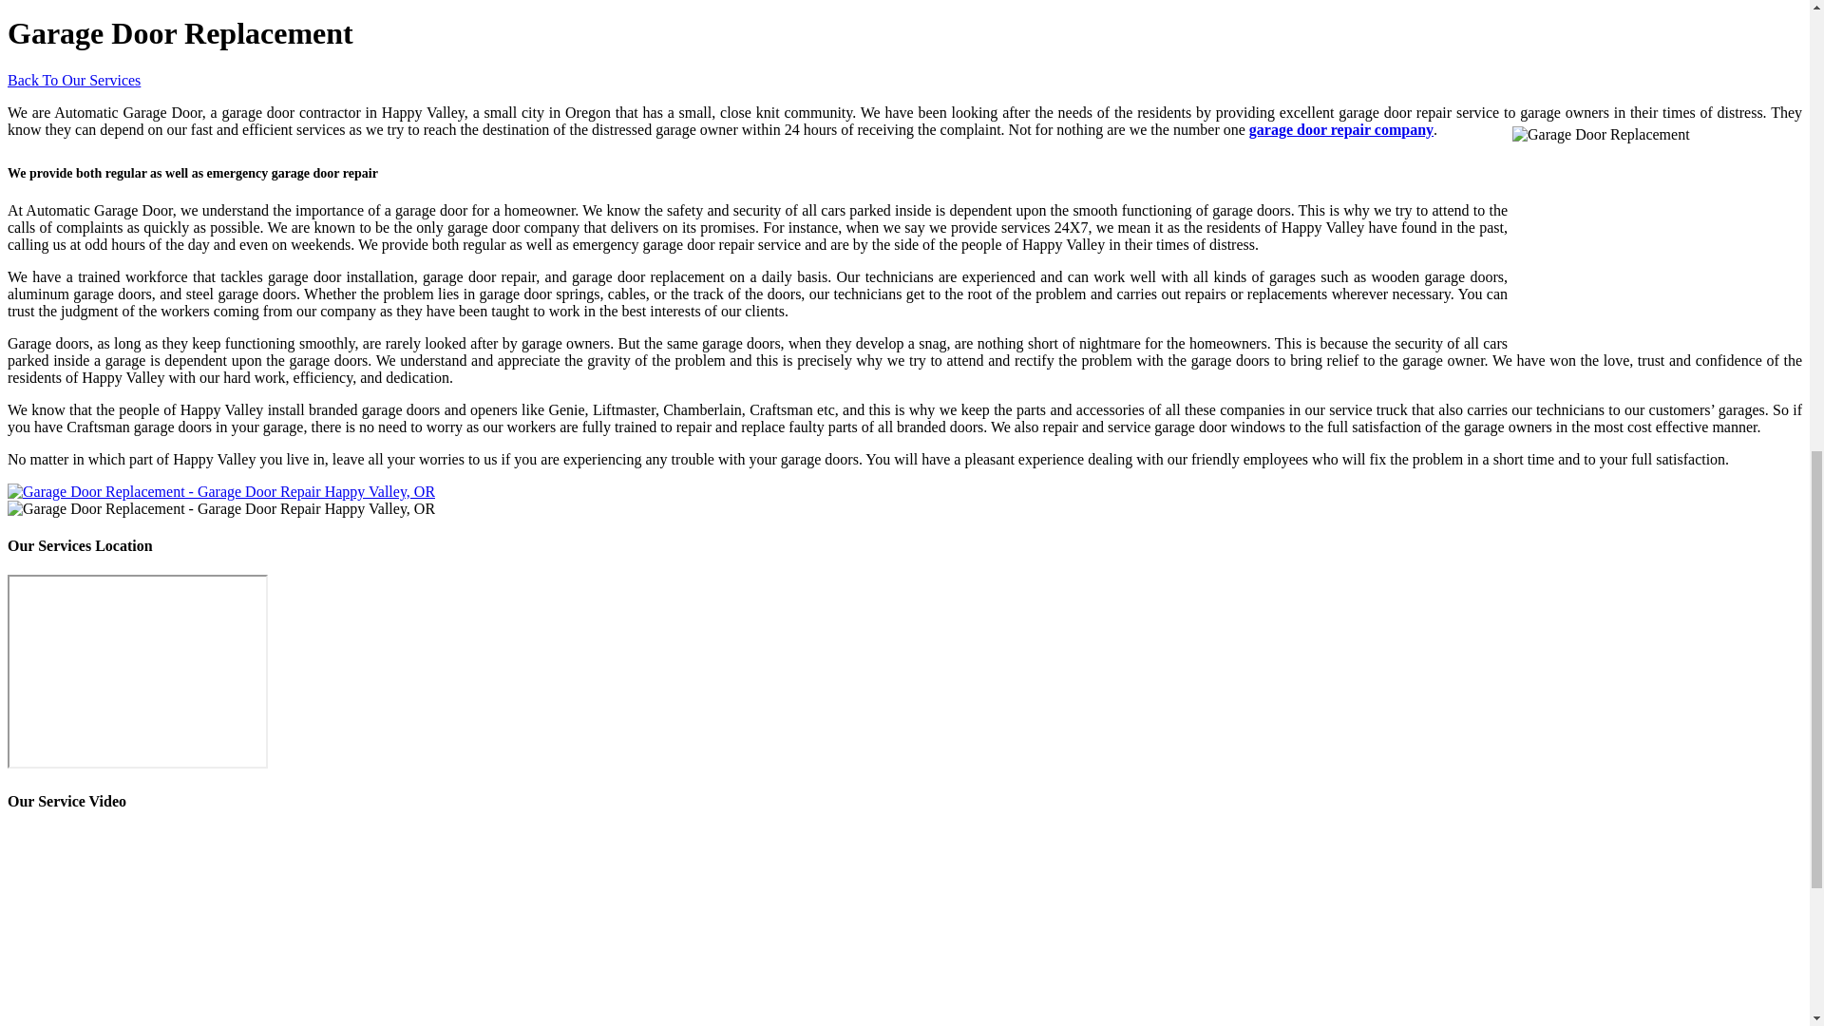 The height and width of the screenshot is (1026, 1824). I want to click on Banner, so click(220, 490).